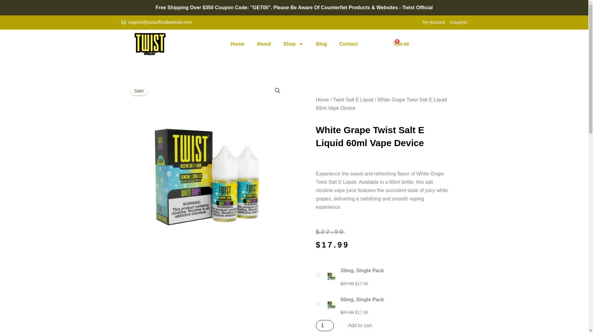 This screenshot has width=593, height=333. Describe the element at coordinates (293, 44) in the screenshot. I see `Shop` at that location.